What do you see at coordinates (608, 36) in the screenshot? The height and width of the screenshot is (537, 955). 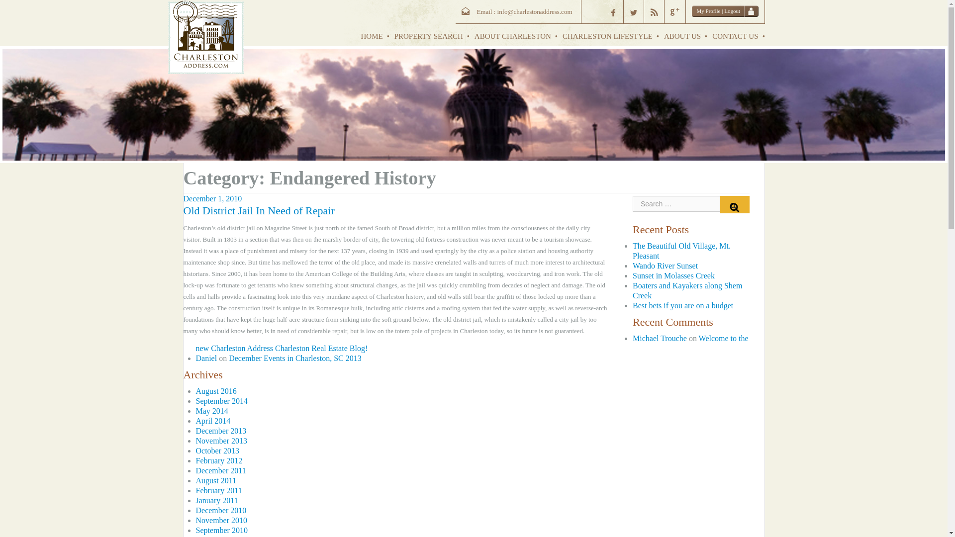 I see `CHARLESTON LIFESTYLE` at bounding box center [608, 36].